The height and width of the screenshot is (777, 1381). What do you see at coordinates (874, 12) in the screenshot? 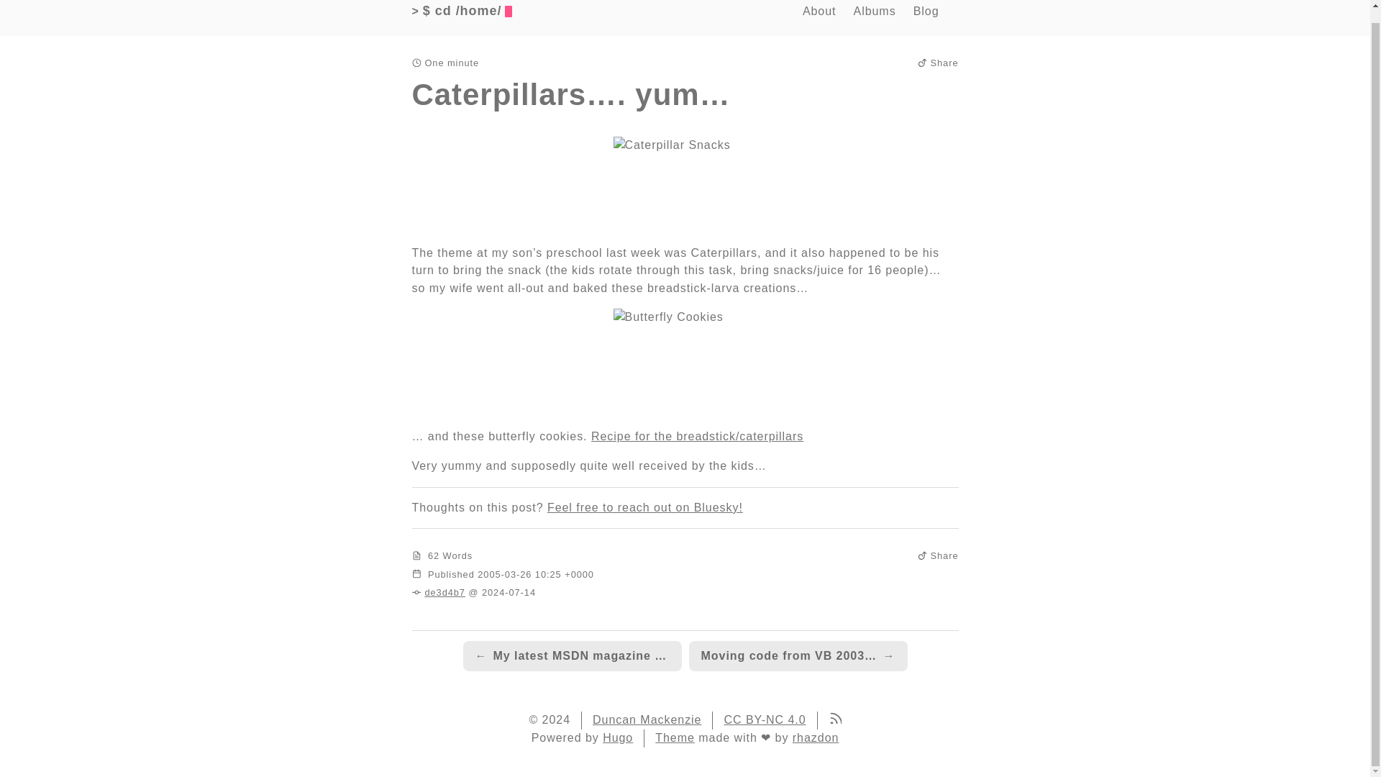
I see `Albums` at bounding box center [874, 12].